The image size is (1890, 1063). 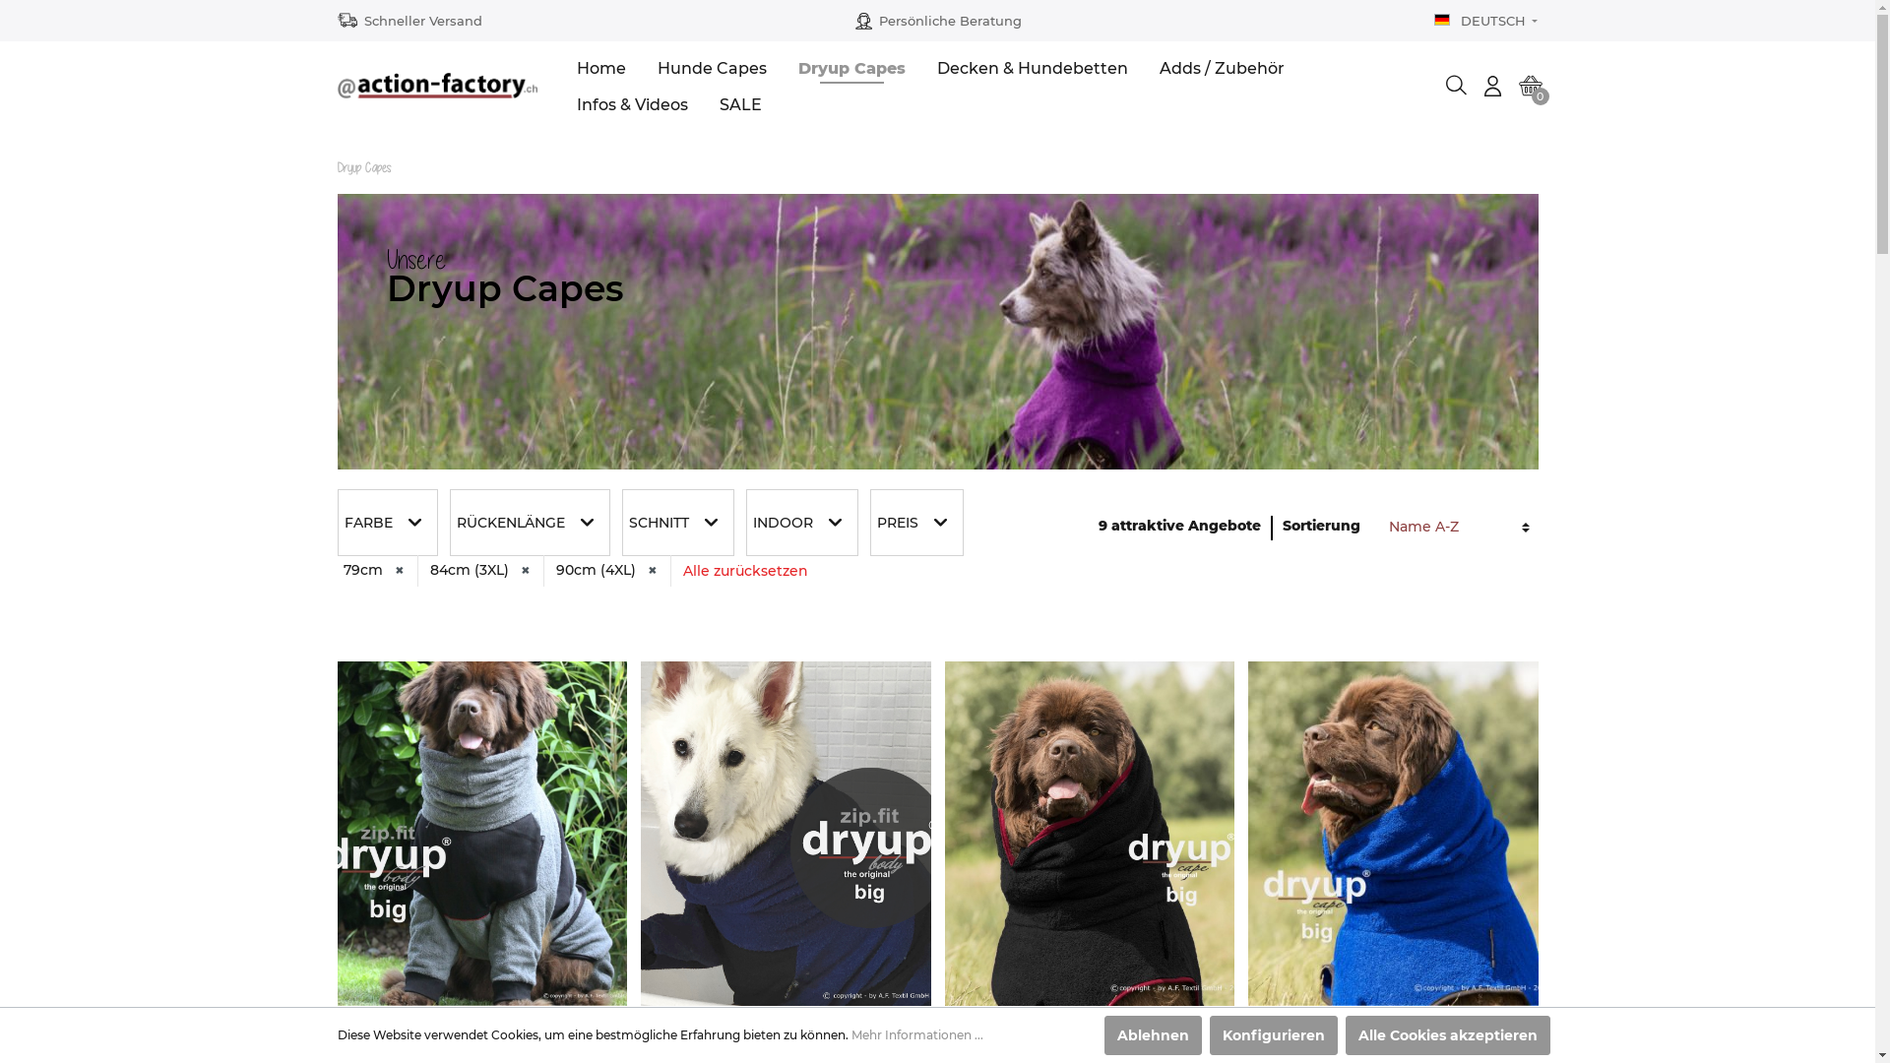 What do you see at coordinates (1154, 1035) in the screenshot?
I see `Ablehnen` at bounding box center [1154, 1035].